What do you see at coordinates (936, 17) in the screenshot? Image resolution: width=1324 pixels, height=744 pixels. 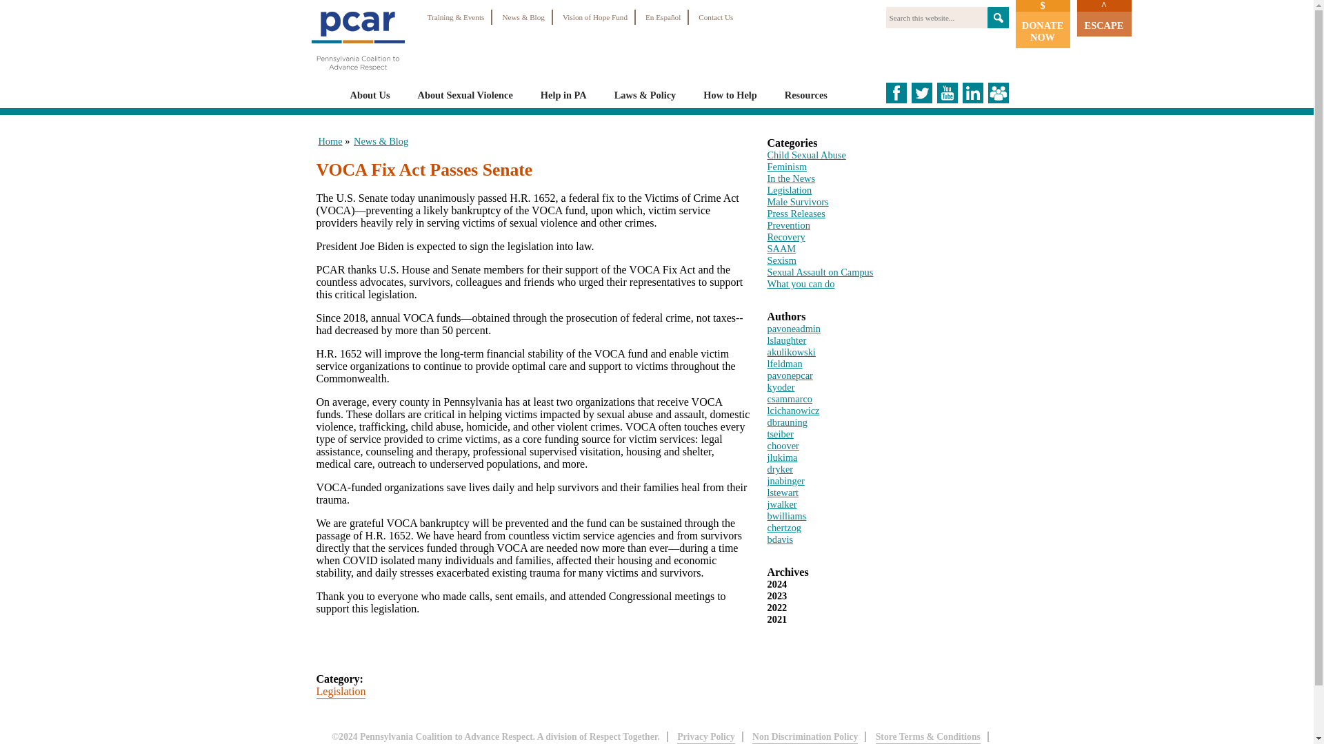 I see `Enter the terms you wish to search for.` at bounding box center [936, 17].